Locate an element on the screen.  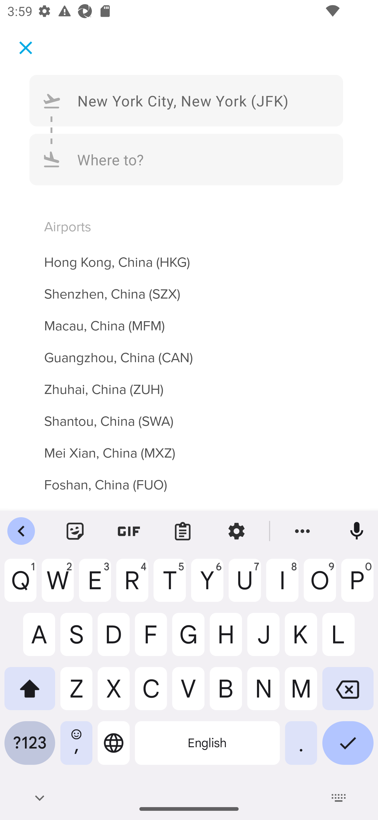
Cancel is located at coordinates (26, 47).